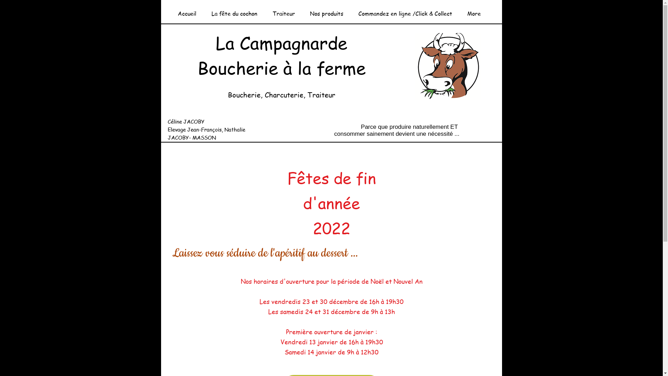  I want to click on Commandez en ligne /Click & Collect, so click(405, 10).